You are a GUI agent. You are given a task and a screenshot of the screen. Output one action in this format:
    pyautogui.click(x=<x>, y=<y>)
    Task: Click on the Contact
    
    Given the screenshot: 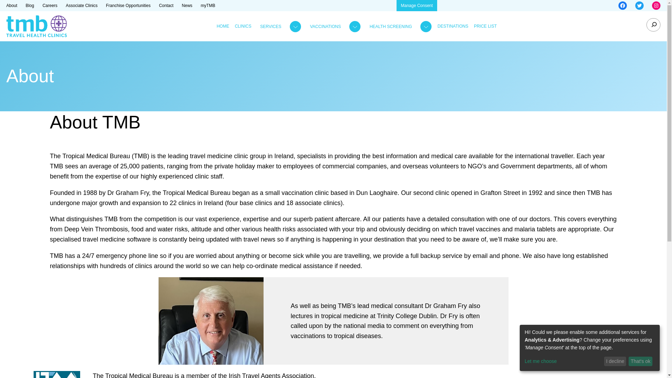 What is the action you would take?
    pyautogui.click(x=166, y=6)
    